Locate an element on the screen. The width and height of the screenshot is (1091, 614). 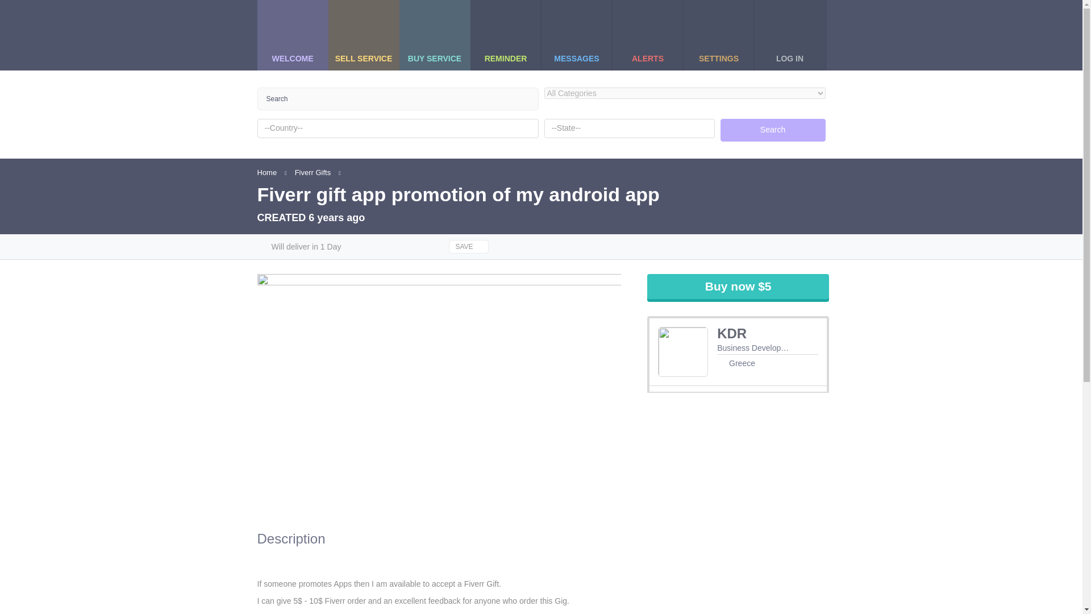
MESSAGES is located at coordinates (577, 35).